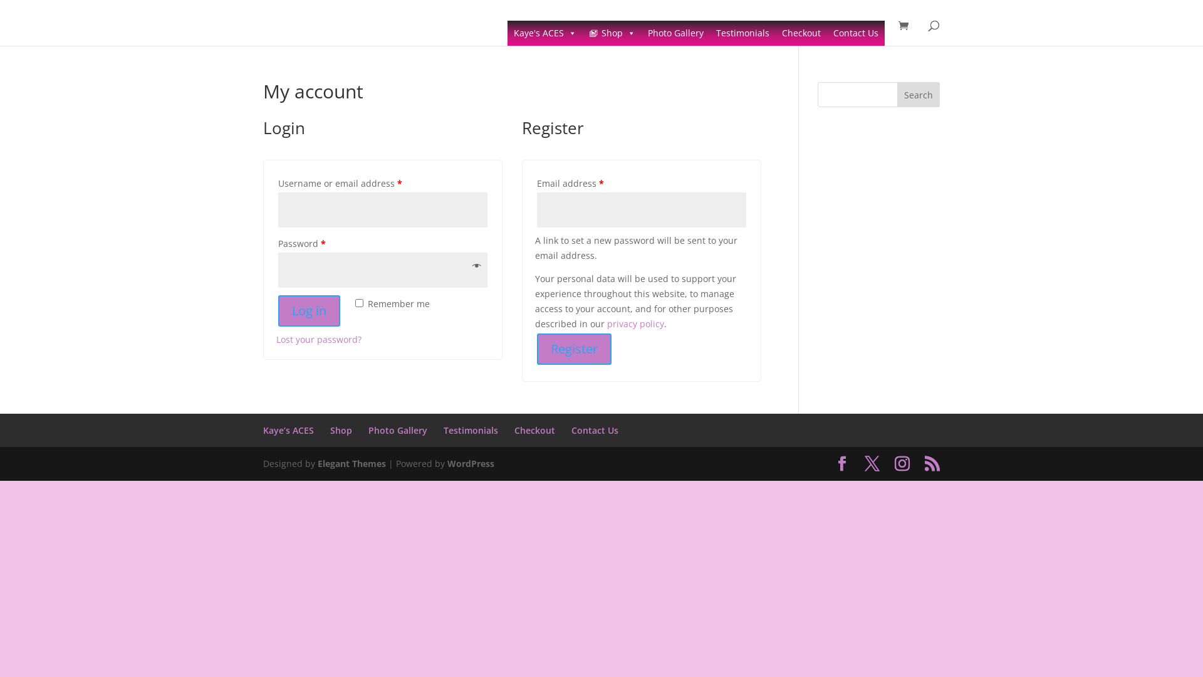 The height and width of the screenshot is (677, 1203). What do you see at coordinates (675, 33) in the screenshot?
I see `Photo Gallery` at bounding box center [675, 33].